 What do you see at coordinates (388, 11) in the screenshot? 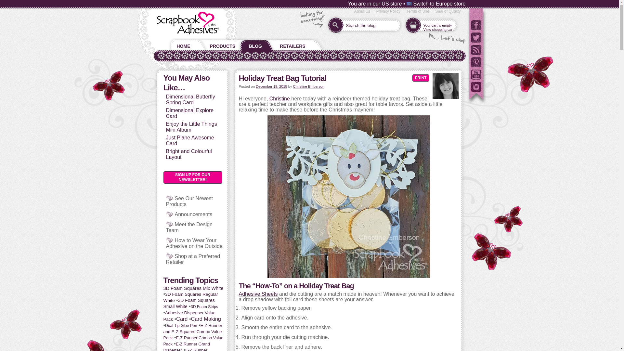
I see `Privacy Policy` at bounding box center [388, 11].